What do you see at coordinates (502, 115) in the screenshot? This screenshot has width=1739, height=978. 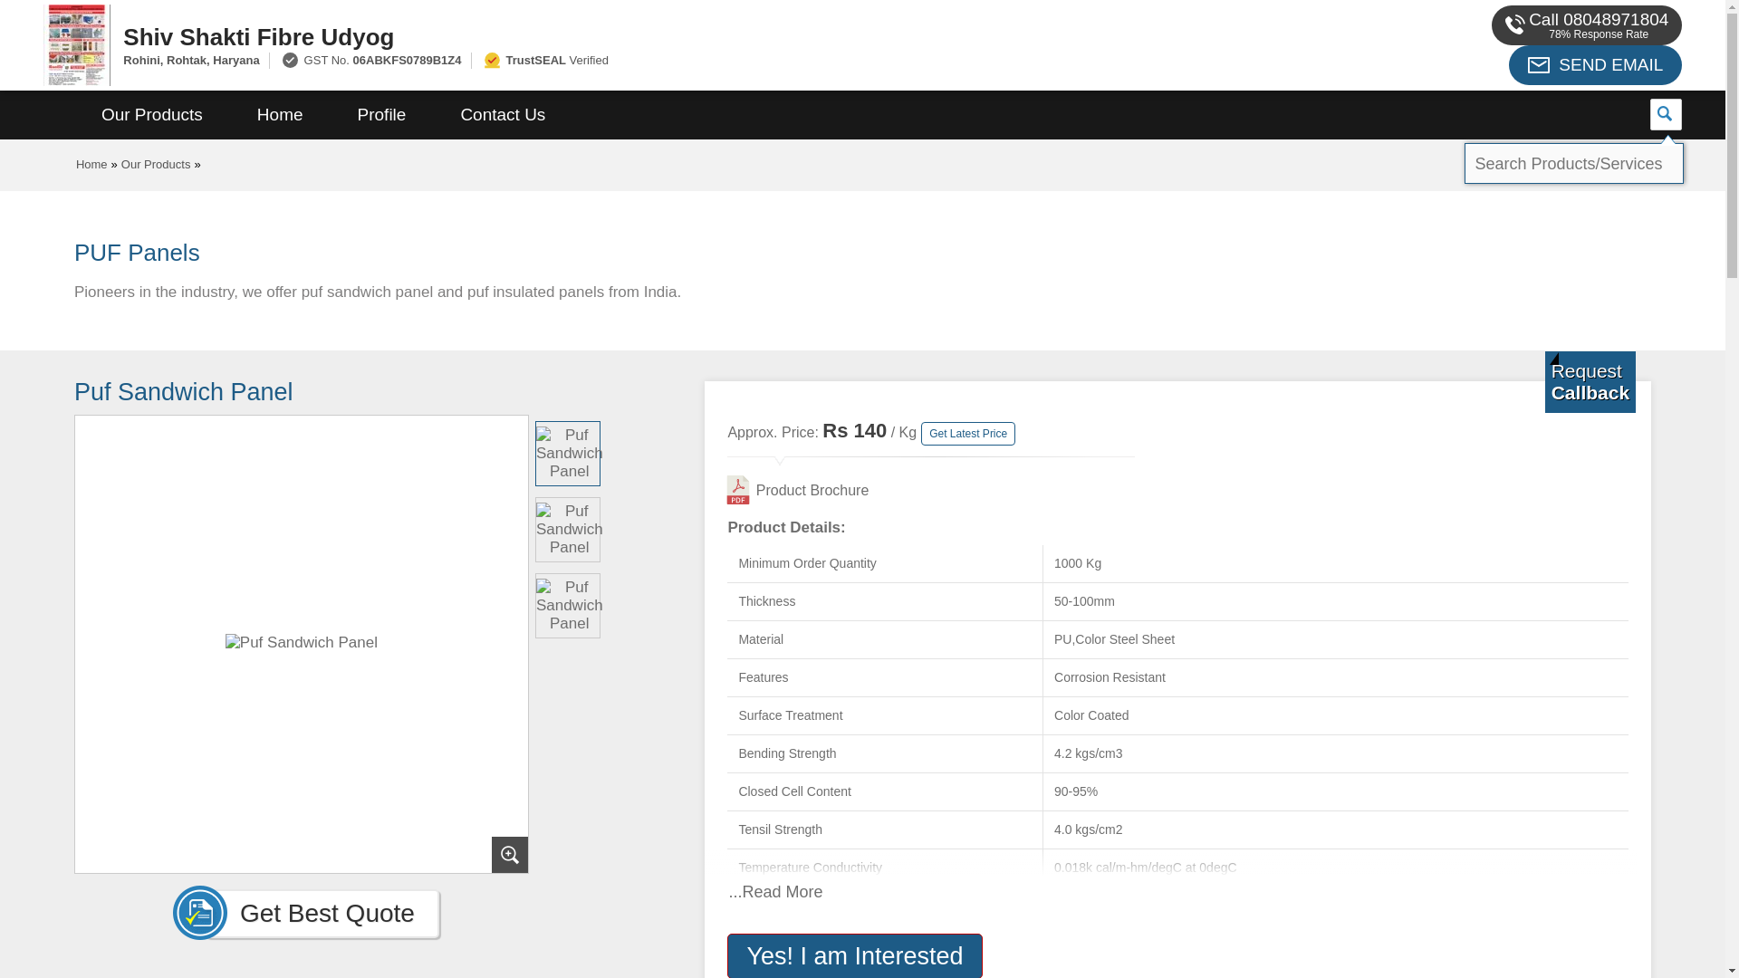 I see `Contact Us` at bounding box center [502, 115].